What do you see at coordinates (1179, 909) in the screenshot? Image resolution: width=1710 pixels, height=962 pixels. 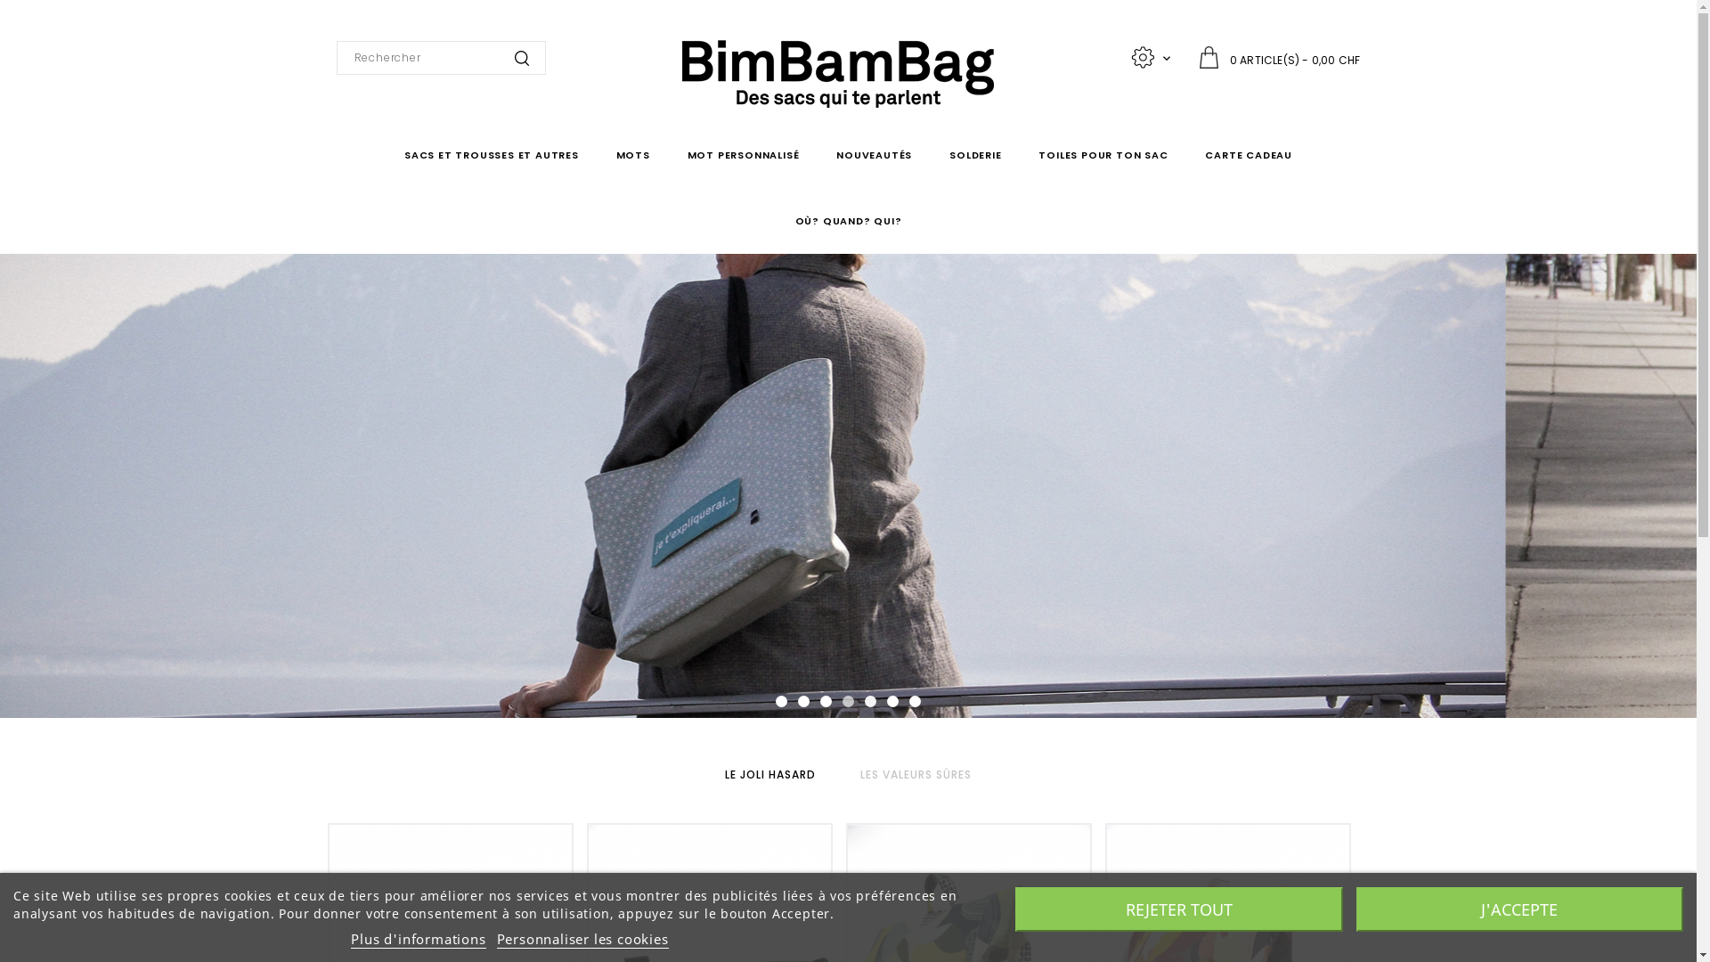 I see `REJETER TOUT` at bounding box center [1179, 909].